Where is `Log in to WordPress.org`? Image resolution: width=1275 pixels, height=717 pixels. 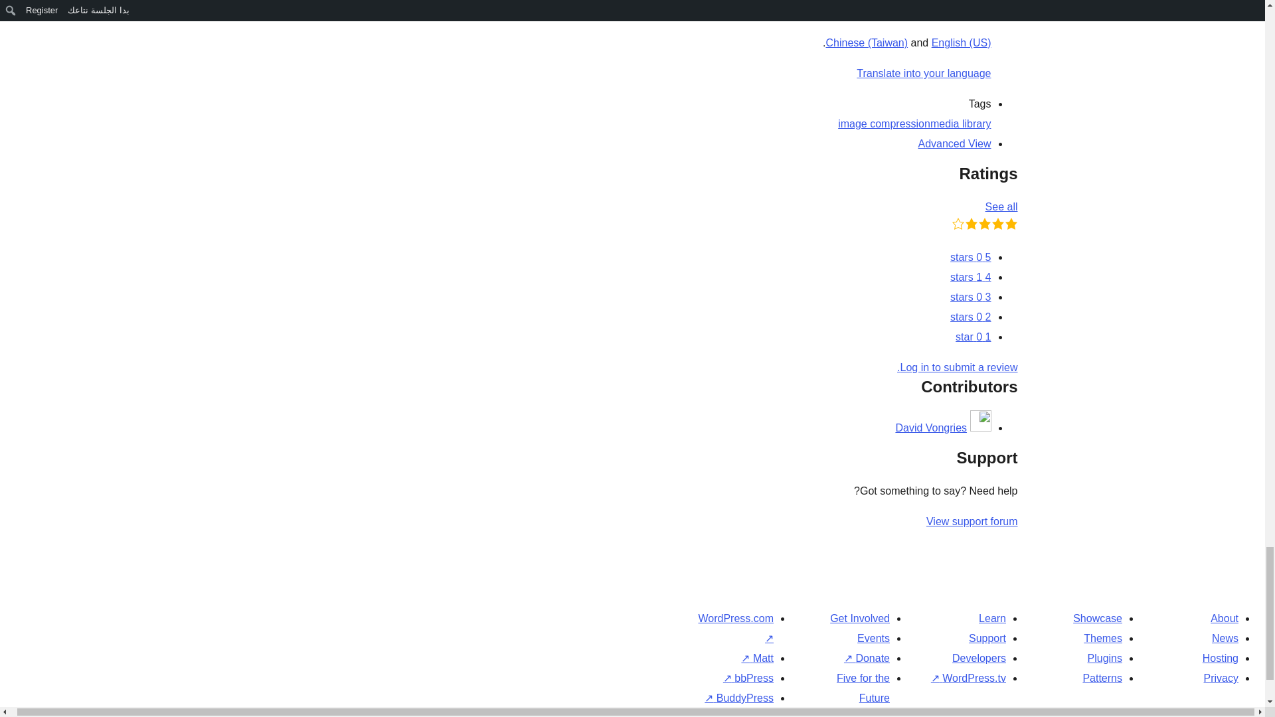 Log in to WordPress.org is located at coordinates (958, 367).